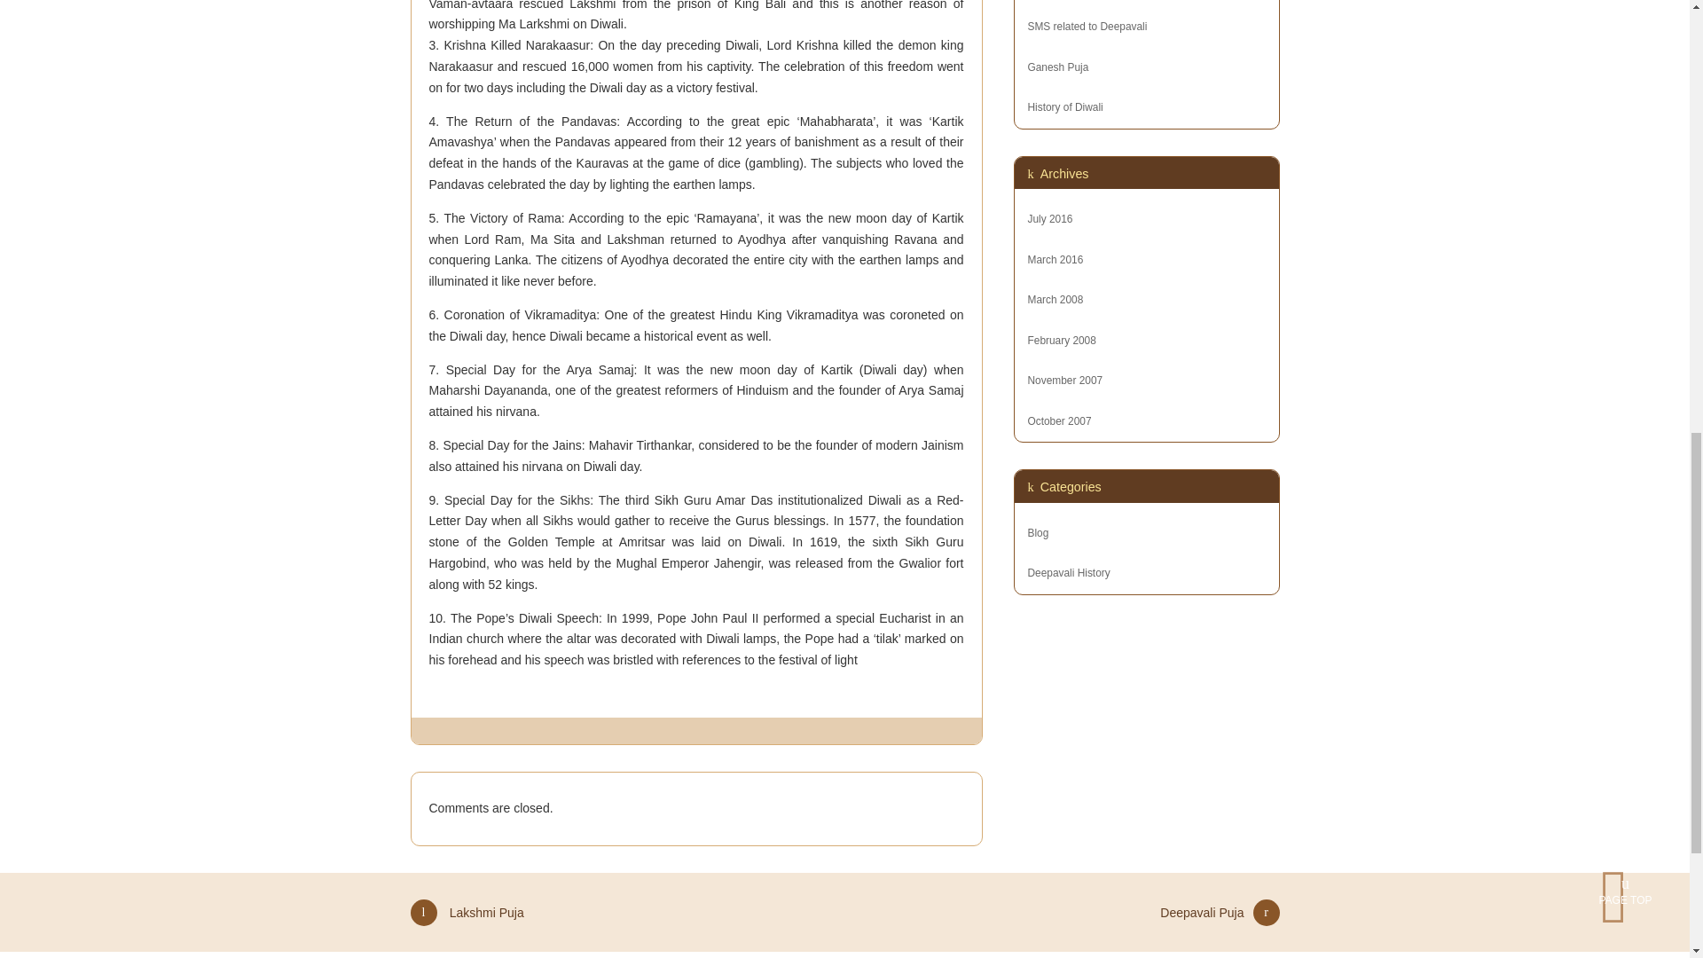  I want to click on Deepavali History, so click(1068, 573).